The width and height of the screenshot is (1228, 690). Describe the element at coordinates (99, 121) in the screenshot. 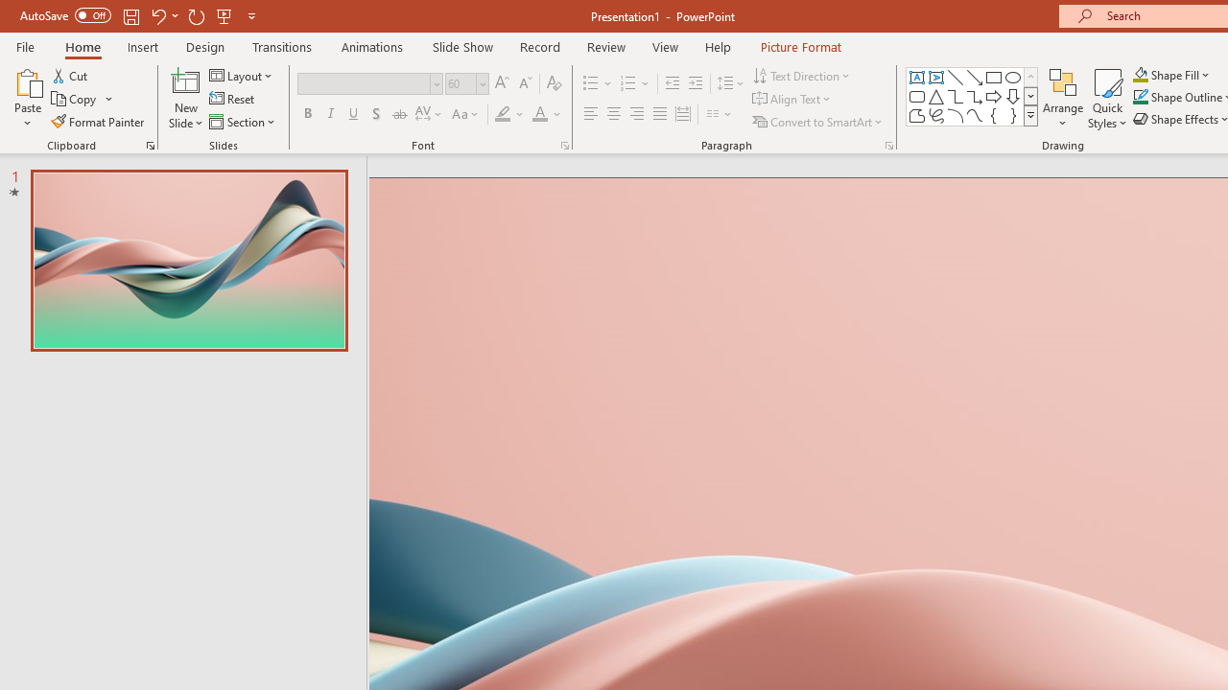

I see `Format Painter` at that location.